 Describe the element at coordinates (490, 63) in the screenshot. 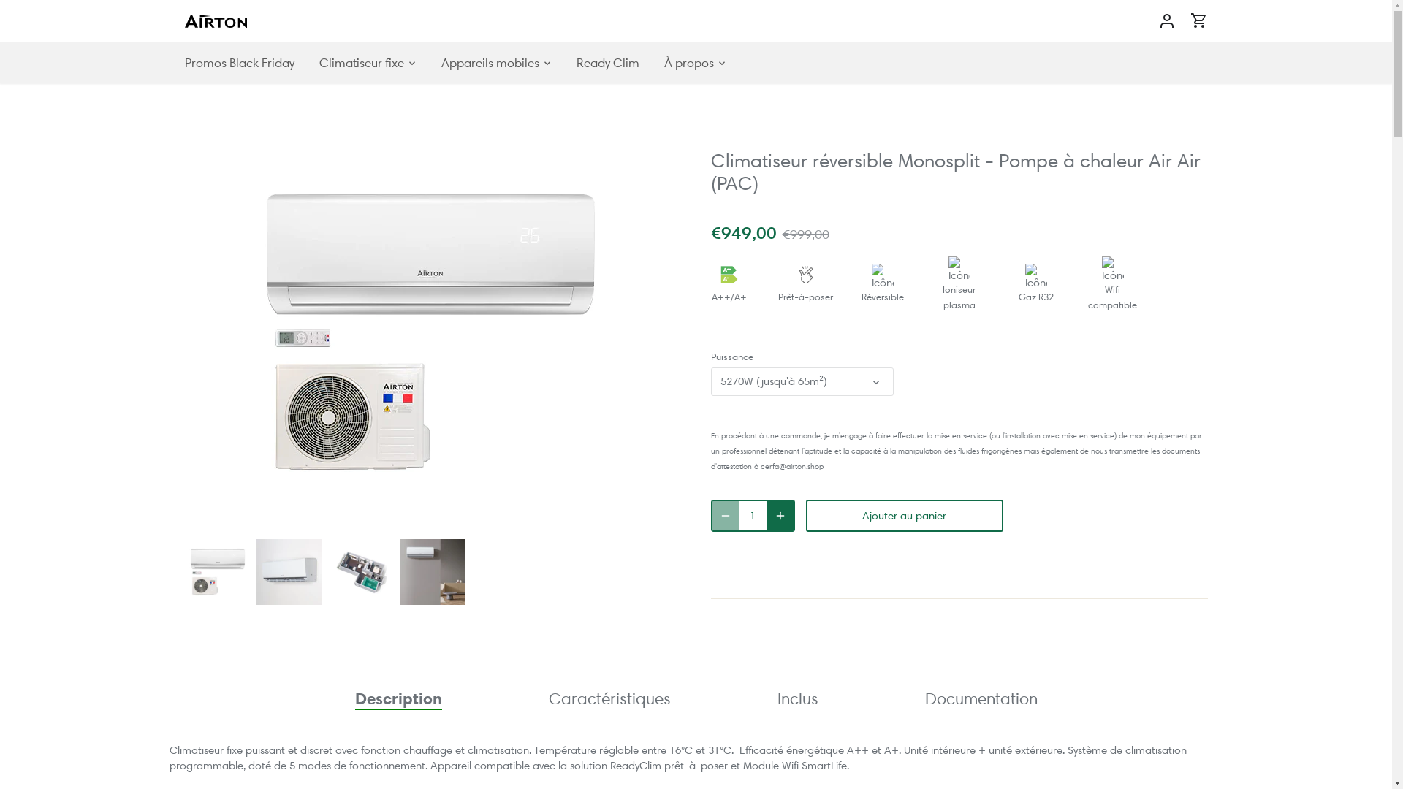

I see `Appareils mobiles` at that location.